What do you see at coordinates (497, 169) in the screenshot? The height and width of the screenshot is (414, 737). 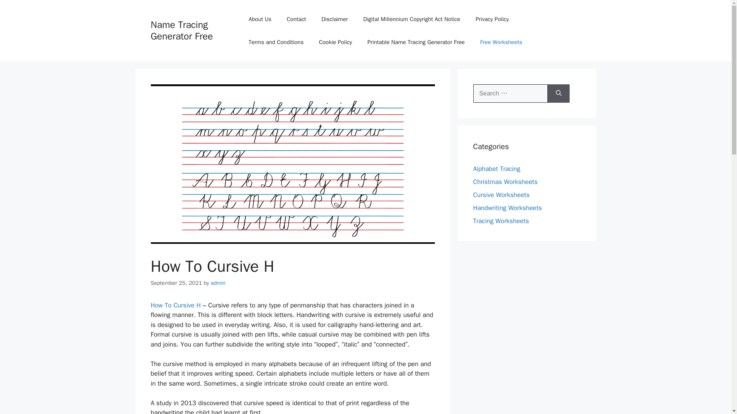 I see `Alphabet Tracing` at bounding box center [497, 169].